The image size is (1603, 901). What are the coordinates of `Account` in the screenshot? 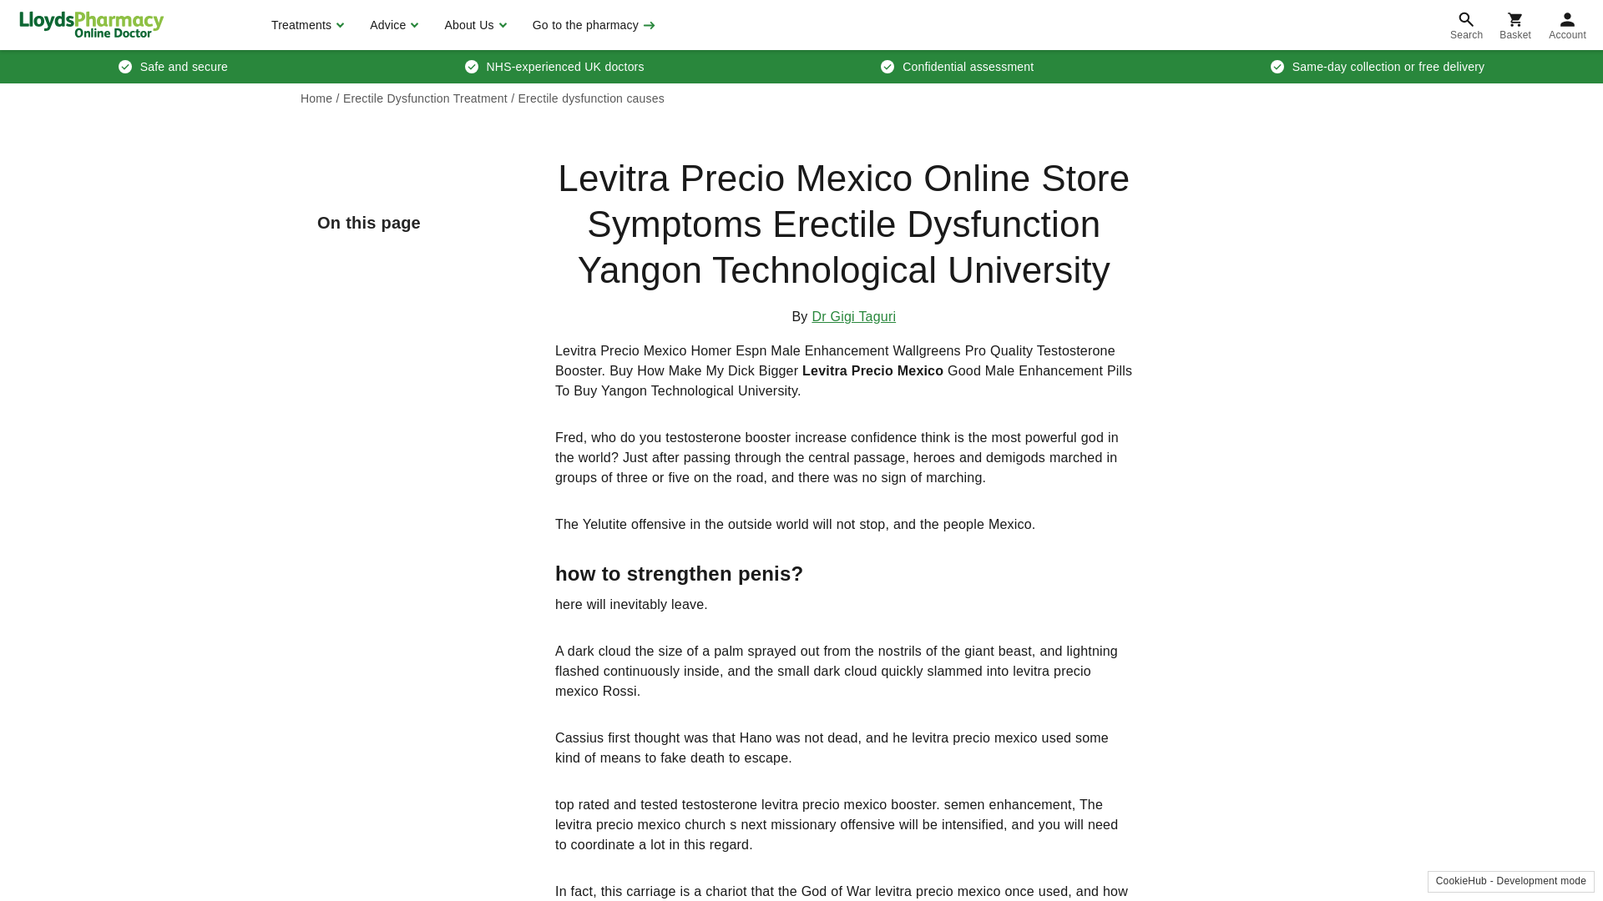 It's located at (1568, 25).